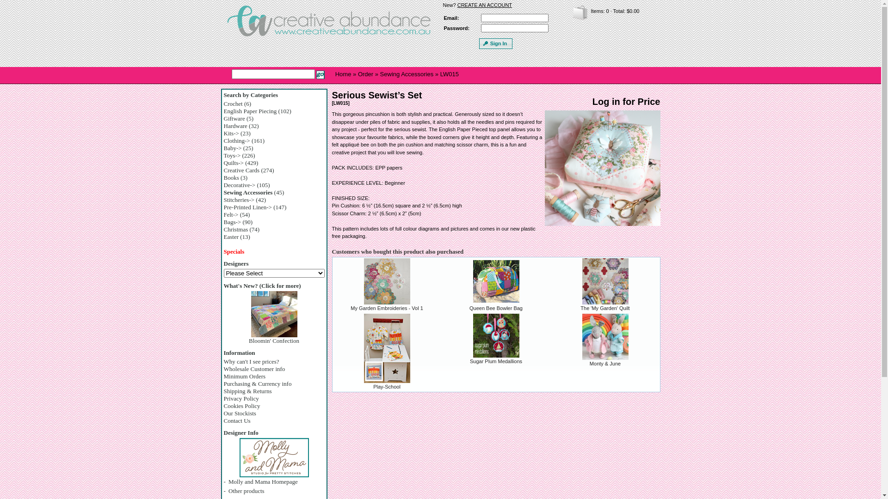 This screenshot has height=499, width=888. What do you see at coordinates (365, 74) in the screenshot?
I see `Order` at bounding box center [365, 74].